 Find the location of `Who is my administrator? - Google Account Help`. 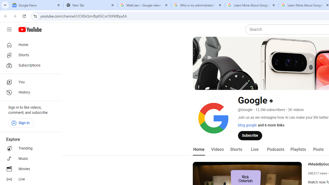

Who is my administrator? - Google Account Help is located at coordinates (198, 5).